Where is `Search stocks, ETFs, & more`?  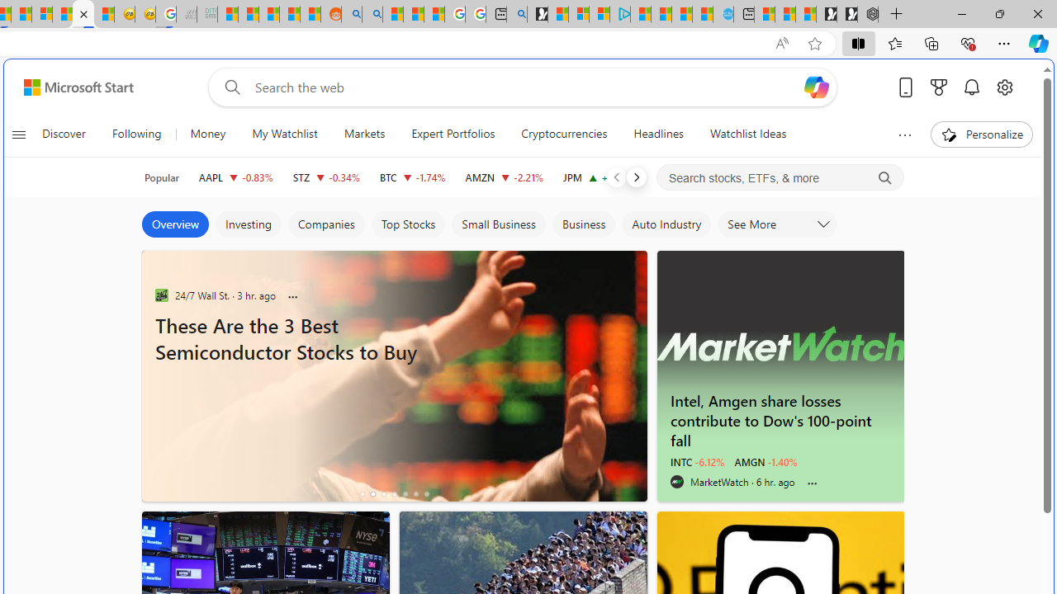 Search stocks, ETFs, & more is located at coordinates (781, 178).